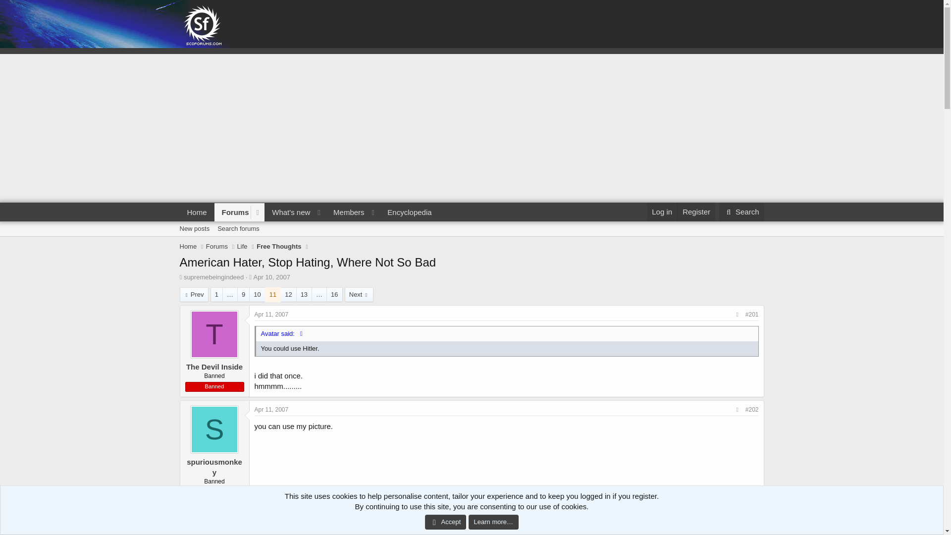  Describe the element at coordinates (741, 212) in the screenshot. I see `Search` at that location.